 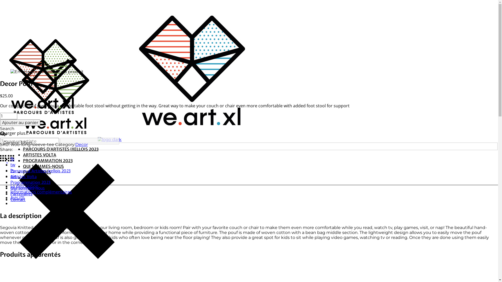 What do you see at coordinates (20, 123) in the screenshot?
I see `Ajouter au panier` at bounding box center [20, 123].